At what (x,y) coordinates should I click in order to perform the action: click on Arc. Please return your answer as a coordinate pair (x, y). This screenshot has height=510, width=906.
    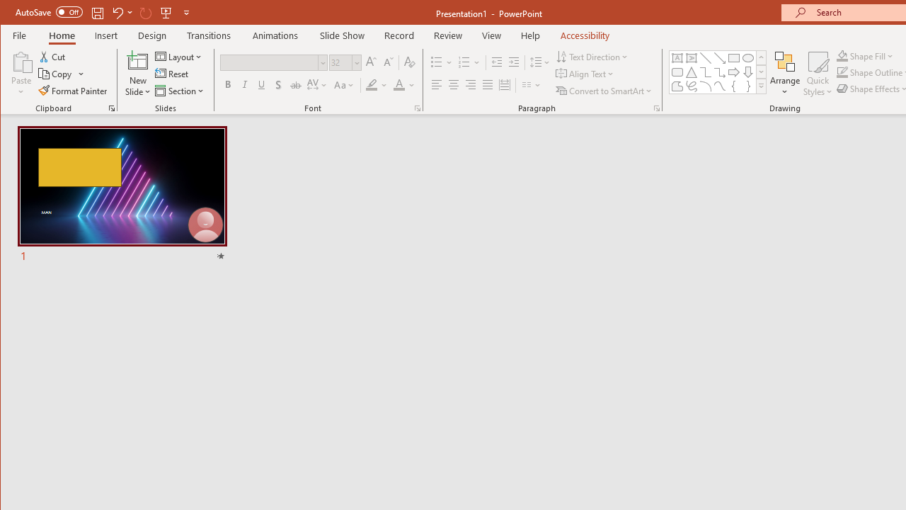
    Looking at the image, I should click on (705, 86).